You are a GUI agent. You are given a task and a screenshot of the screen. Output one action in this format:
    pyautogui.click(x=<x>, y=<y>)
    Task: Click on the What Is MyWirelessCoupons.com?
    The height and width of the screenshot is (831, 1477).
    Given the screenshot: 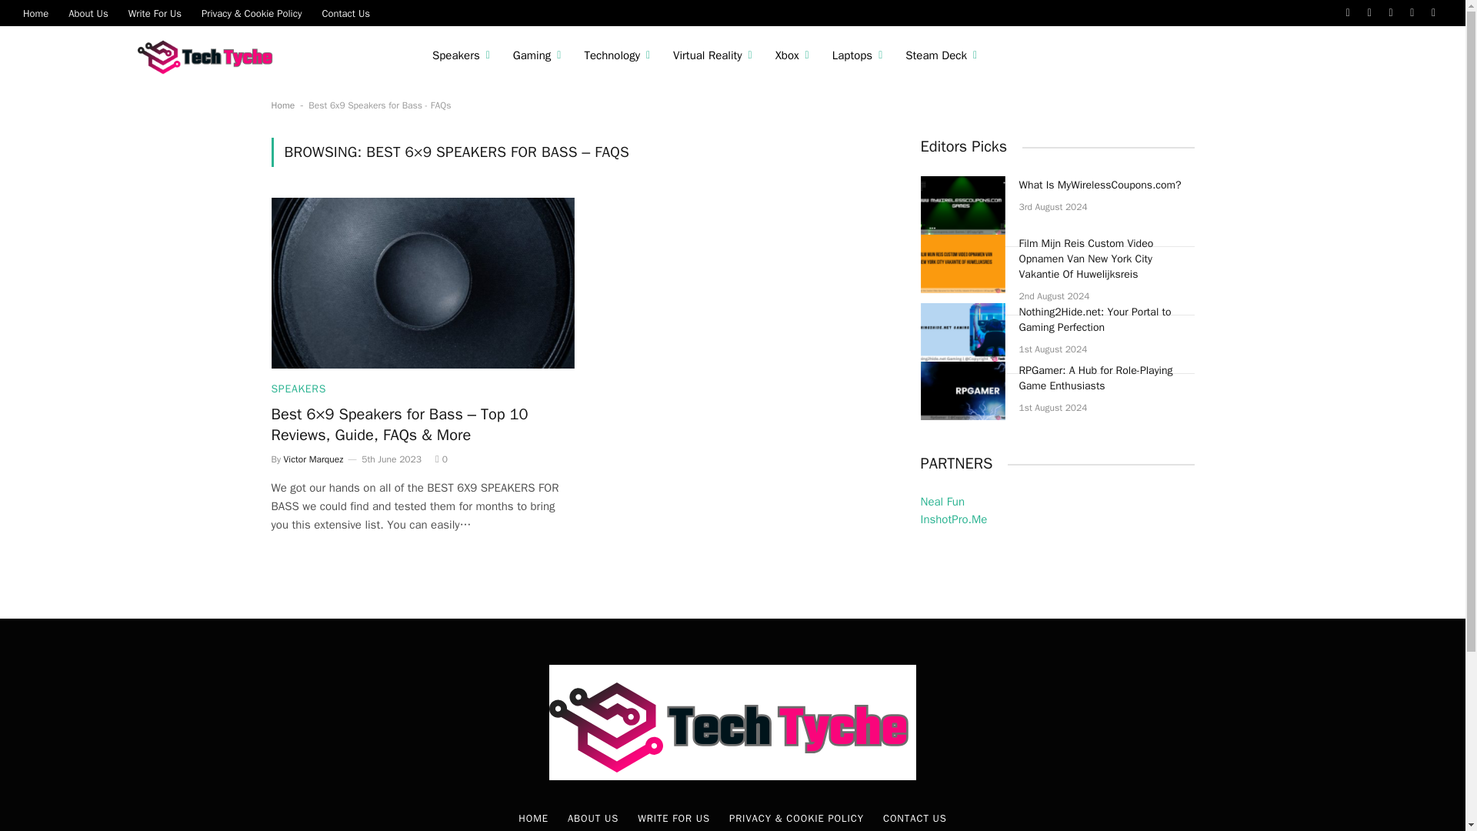 What is the action you would take?
    pyautogui.click(x=962, y=205)
    